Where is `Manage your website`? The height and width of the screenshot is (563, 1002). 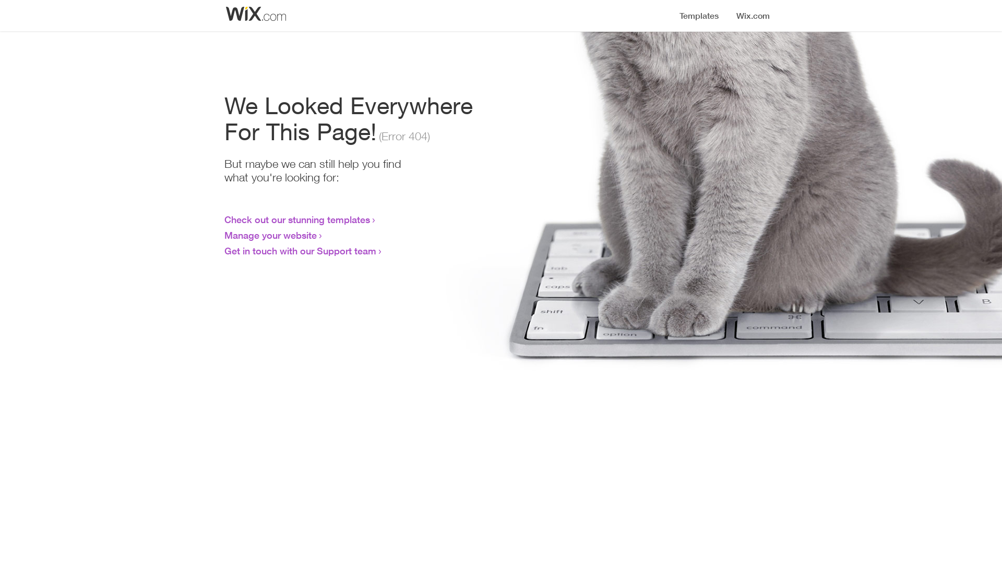
Manage your website is located at coordinates (270, 235).